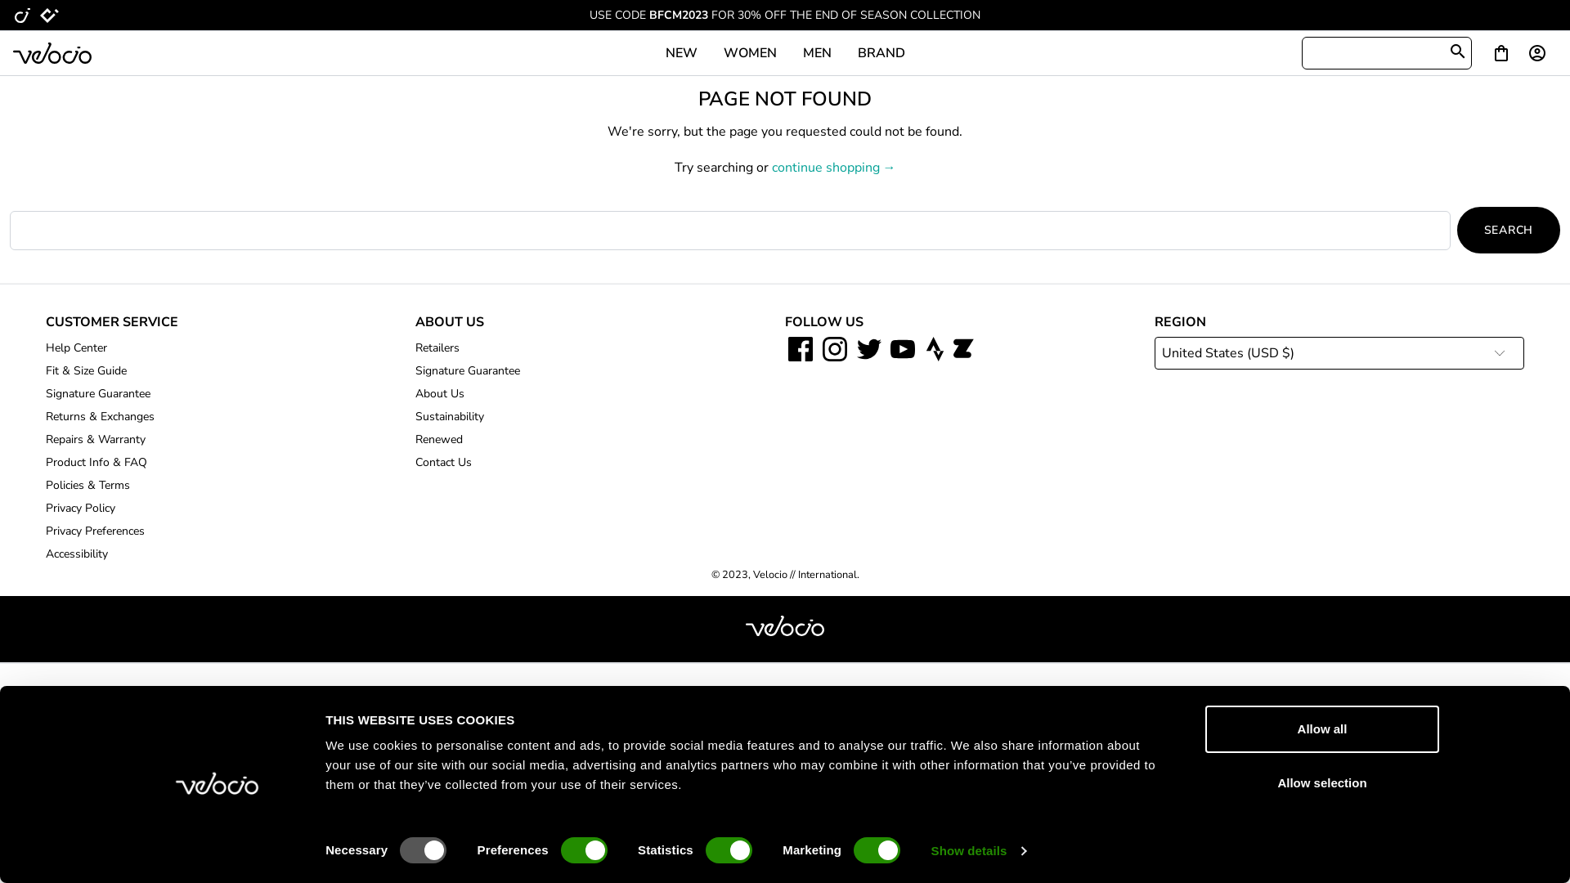  What do you see at coordinates (100, 417) in the screenshot?
I see `Returns & Exchanges` at bounding box center [100, 417].